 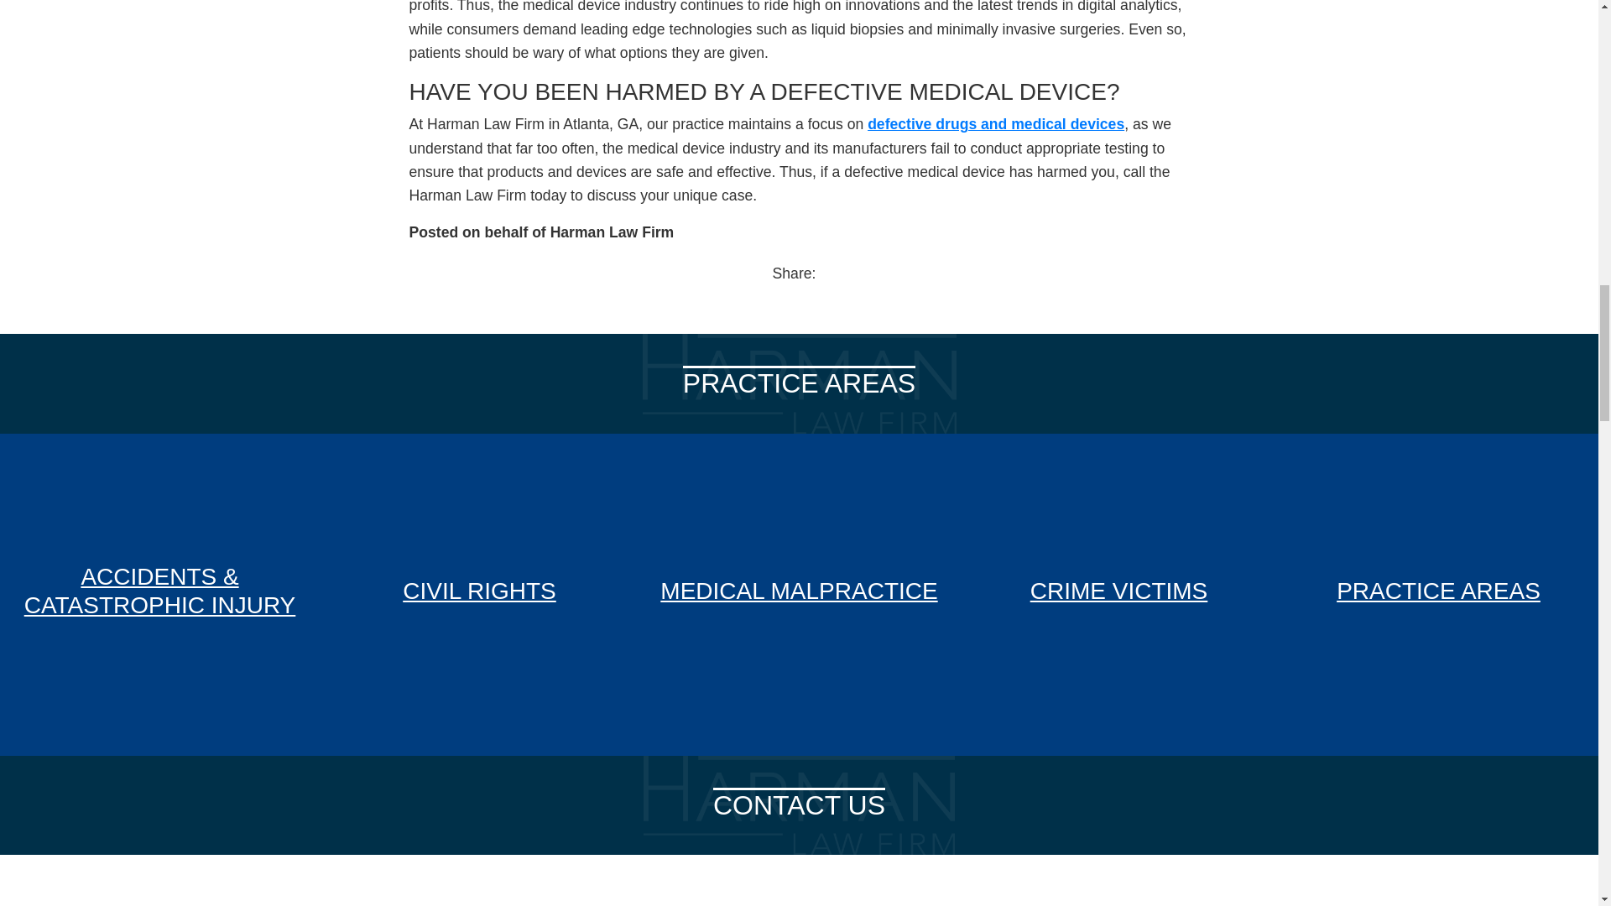 I want to click on CRIME VICTIMS, so click(x=1118, y=594).